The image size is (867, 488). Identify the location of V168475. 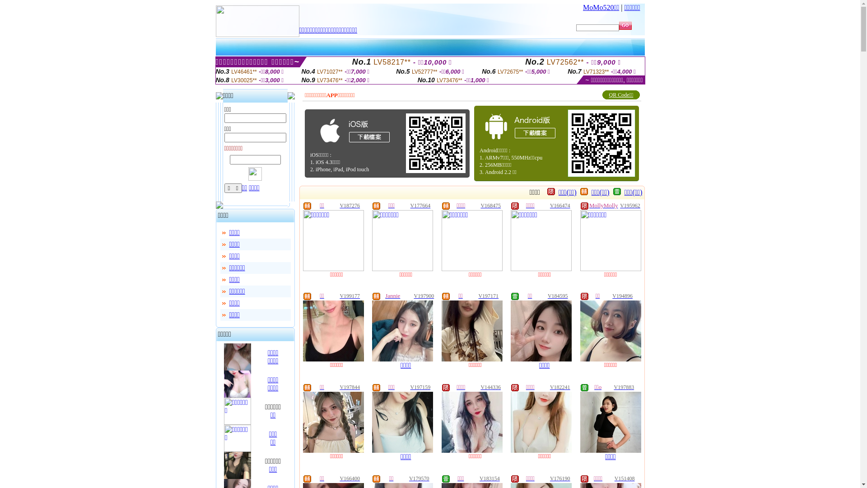
(490, 206).